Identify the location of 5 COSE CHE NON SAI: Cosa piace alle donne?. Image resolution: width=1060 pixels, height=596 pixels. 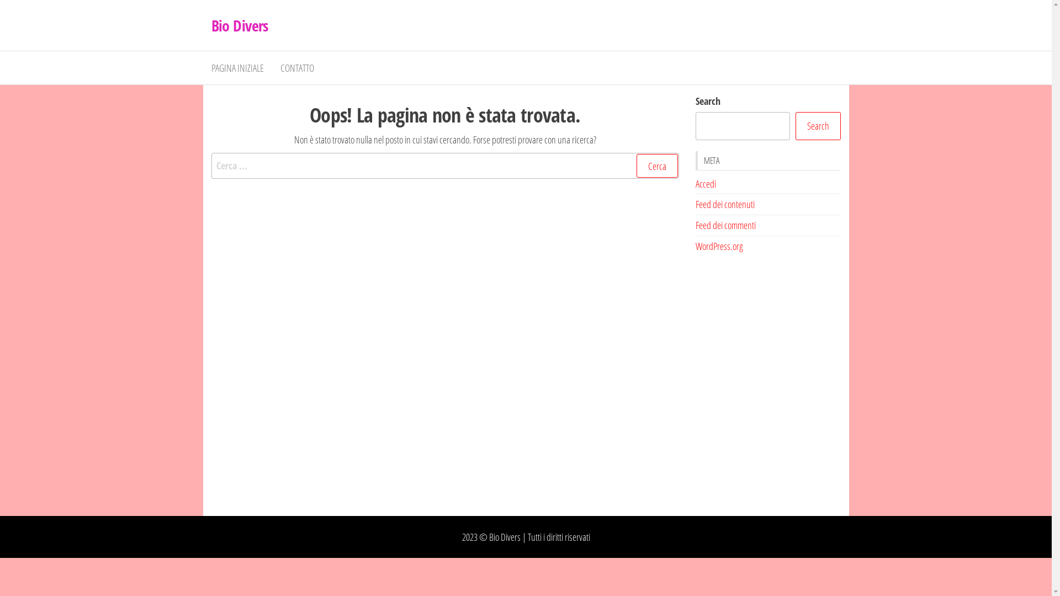
(768, 384).